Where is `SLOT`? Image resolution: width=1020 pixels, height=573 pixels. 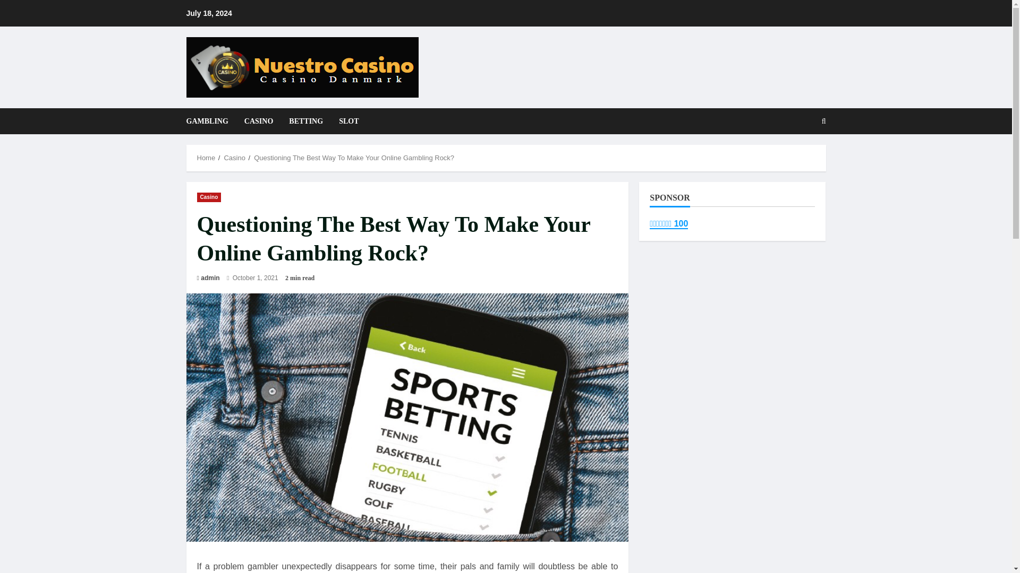
SLOT is located at coordinates (344, 121).